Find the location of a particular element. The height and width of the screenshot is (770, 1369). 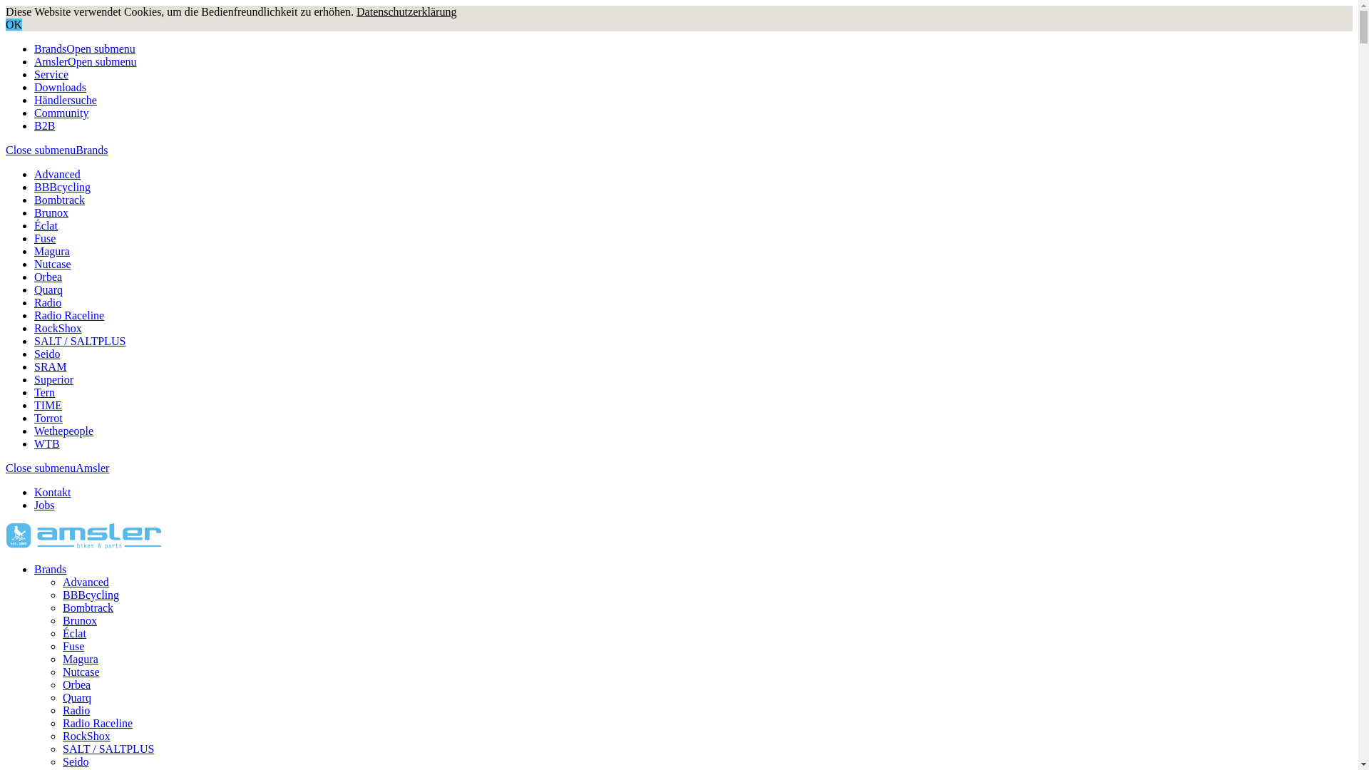

Open submenu is located at coordinates (101, 48).